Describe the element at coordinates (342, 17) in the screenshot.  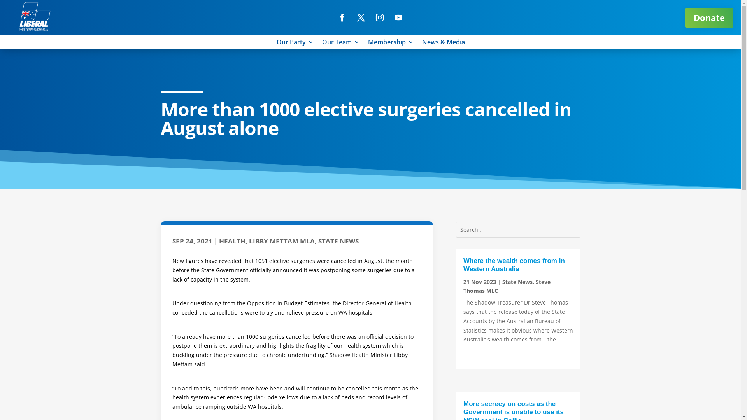
I see `Follow on Facebook` at that location.